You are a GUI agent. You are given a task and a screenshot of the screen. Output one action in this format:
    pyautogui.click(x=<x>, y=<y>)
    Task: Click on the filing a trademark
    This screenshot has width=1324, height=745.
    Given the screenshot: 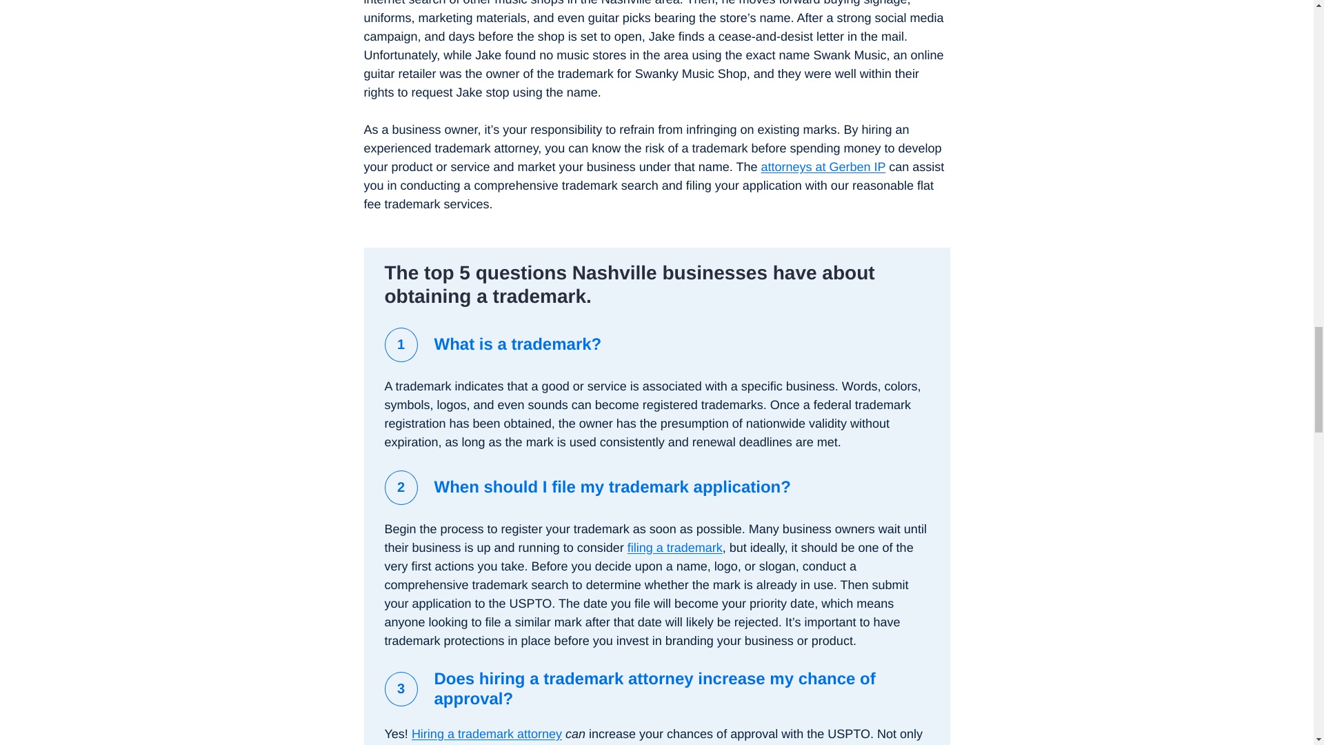 What is the action you would take?
    pyautogui.click(x=675, y=548)
    